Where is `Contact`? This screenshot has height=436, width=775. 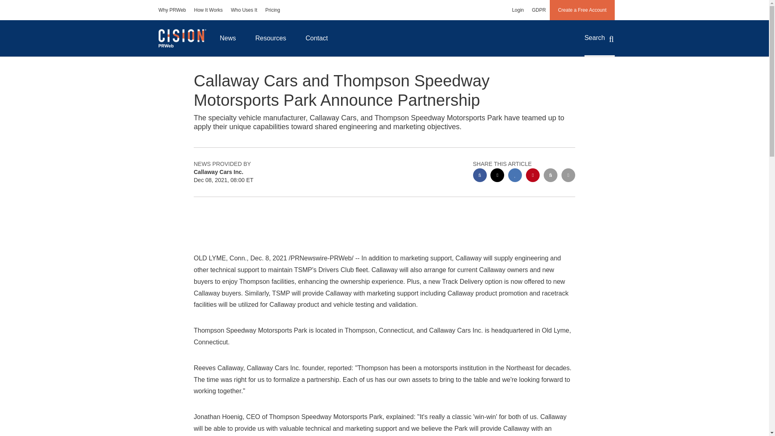
Contact is located at coordinates (316, 38).